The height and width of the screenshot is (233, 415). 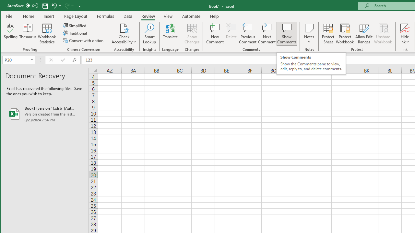 What do you see at coordinates (248, 34) in the screenshot?
I see `Previous Comment` at bounding box center [248, 34].